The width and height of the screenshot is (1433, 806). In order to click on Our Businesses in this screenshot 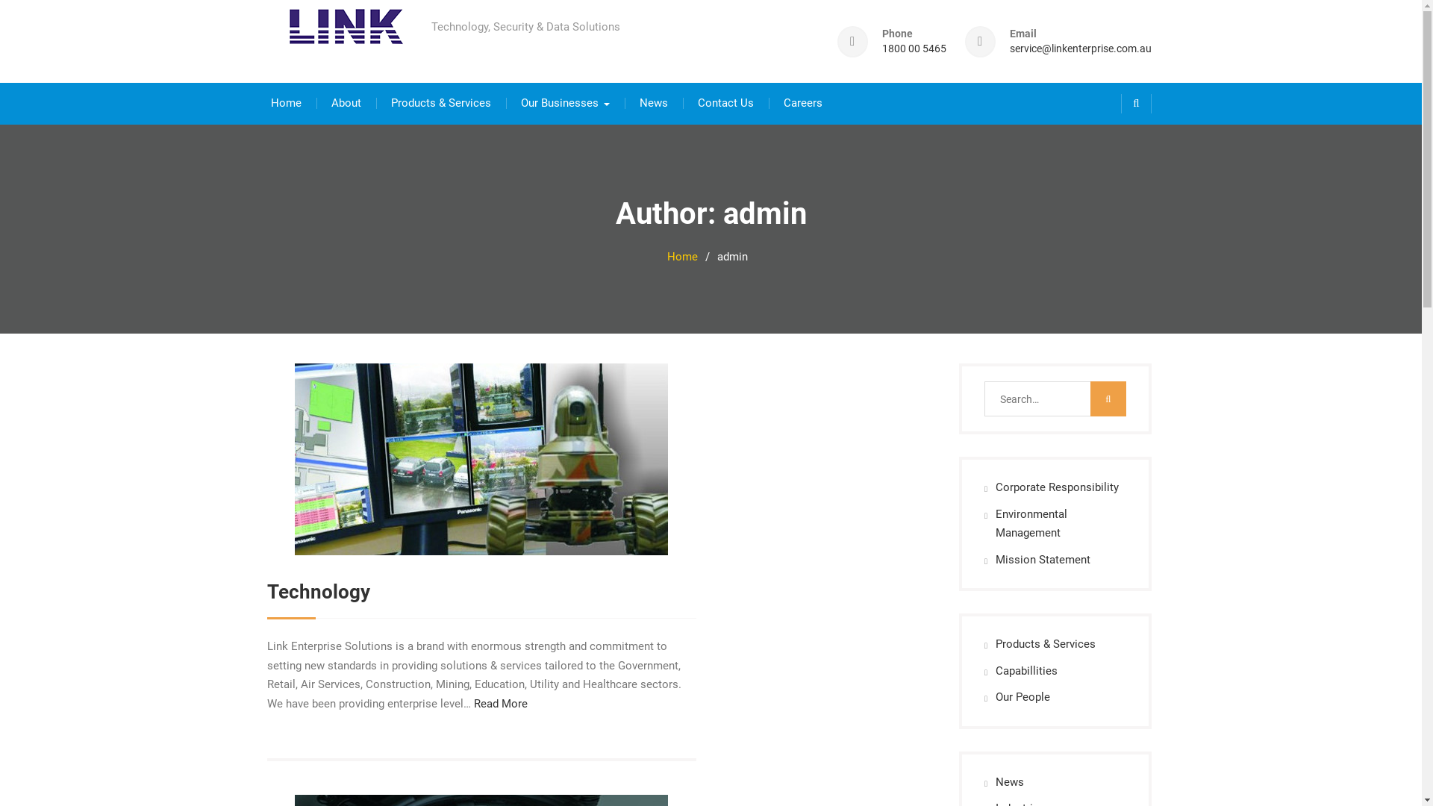, I will do `click(566, 104)`.